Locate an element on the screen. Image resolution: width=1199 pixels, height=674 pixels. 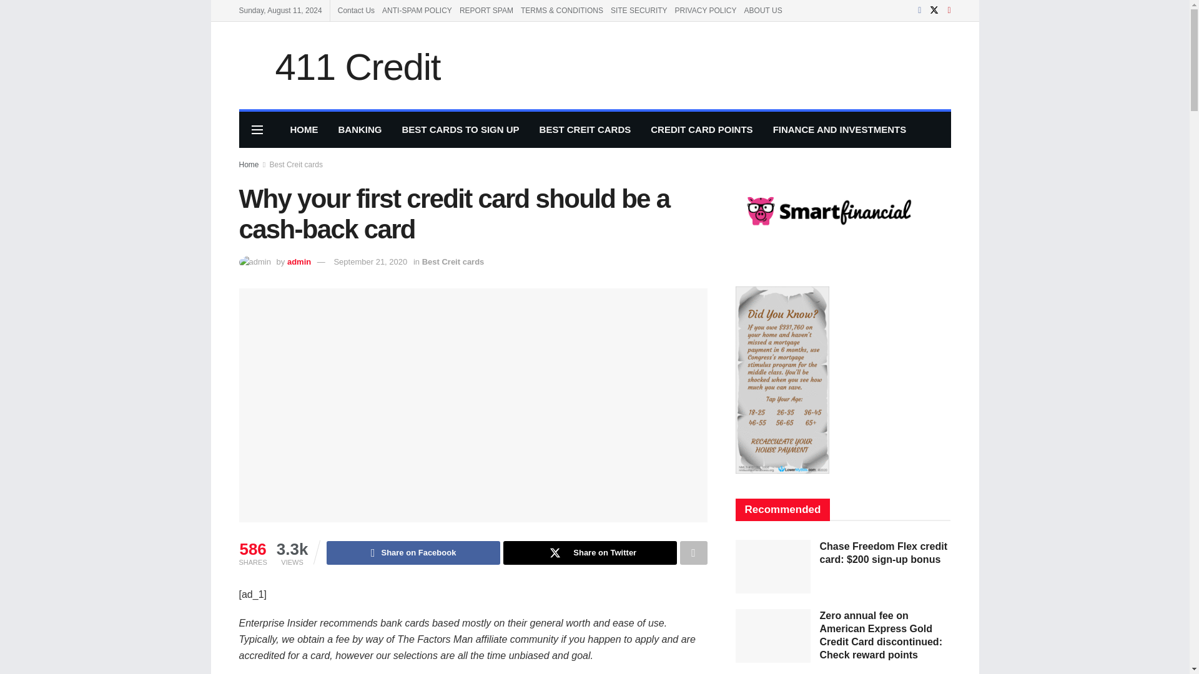
CREDIT CARD POINTS is located at coordinates (701, 130).